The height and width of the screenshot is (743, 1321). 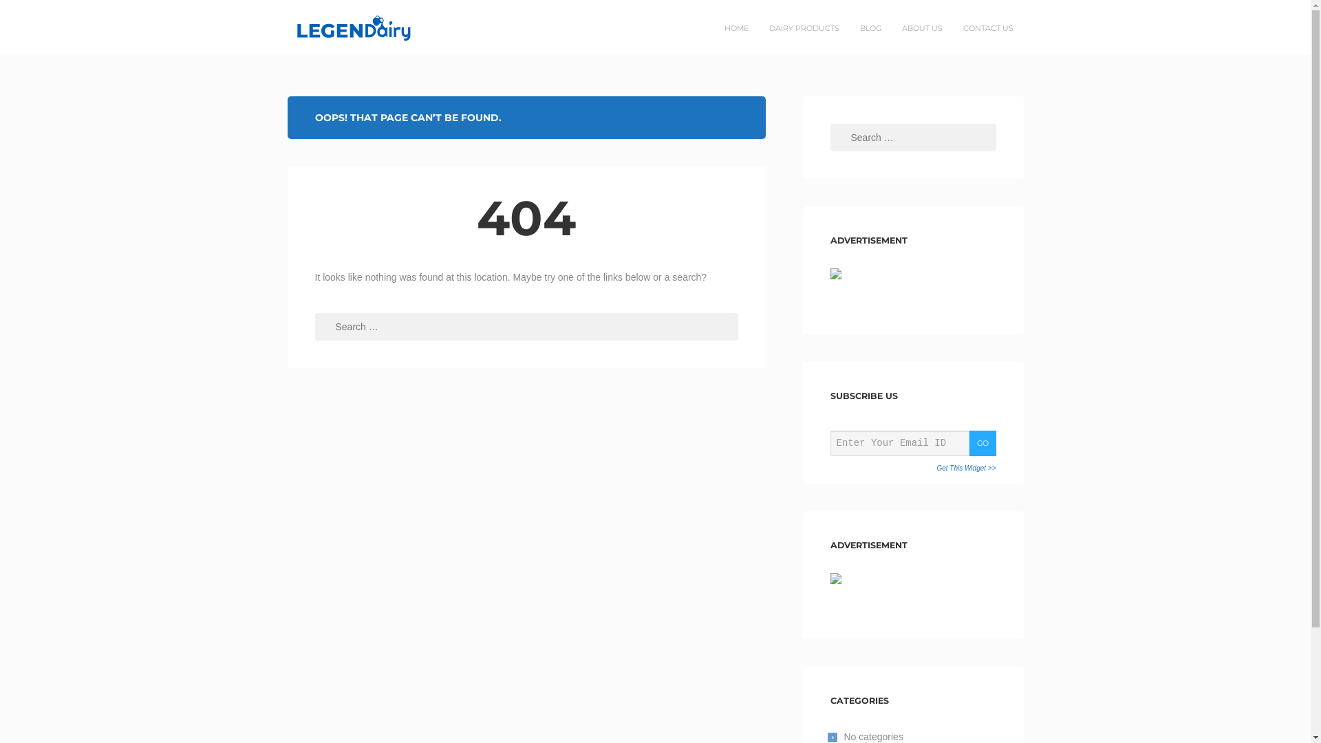 I want to click on CONTACT US, so click(x=988, y=28).